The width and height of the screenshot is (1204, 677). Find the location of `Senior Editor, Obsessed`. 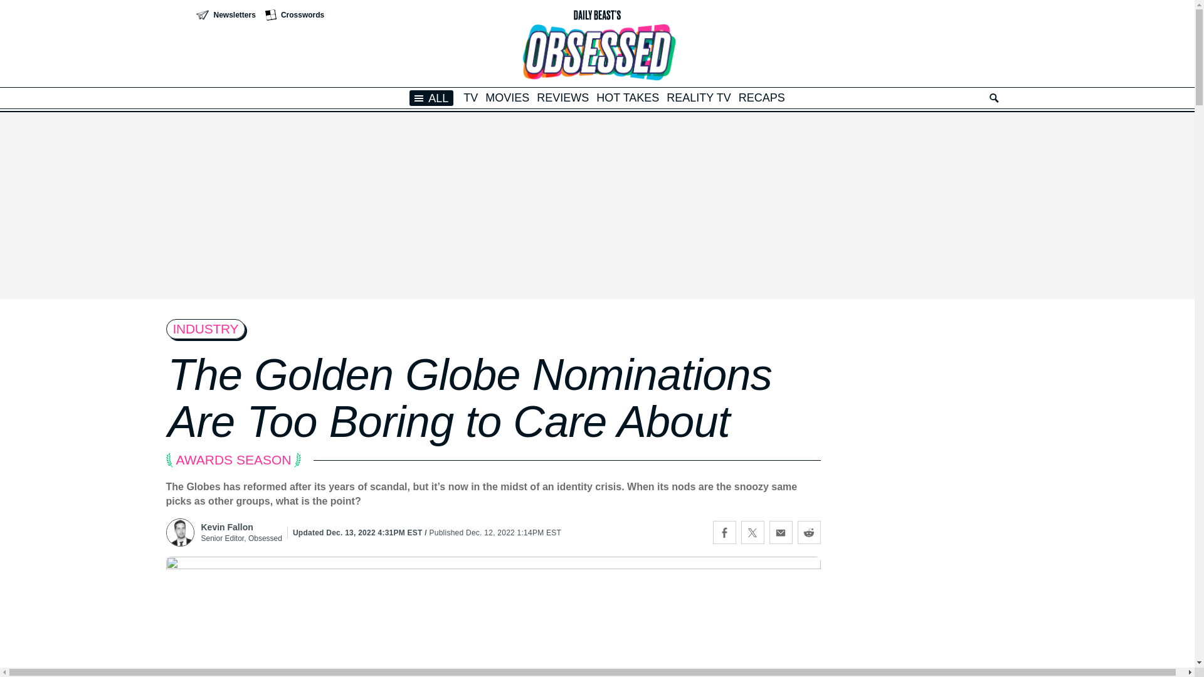

Senior Editor, Obsessed is located at coordinates (241, 538).